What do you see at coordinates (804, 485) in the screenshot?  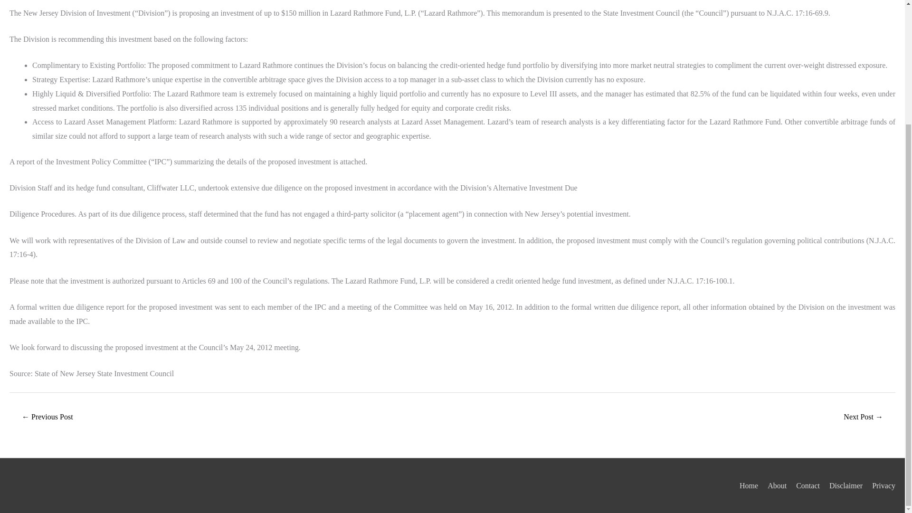 I see `Contact` at bounding box center [804, 485].